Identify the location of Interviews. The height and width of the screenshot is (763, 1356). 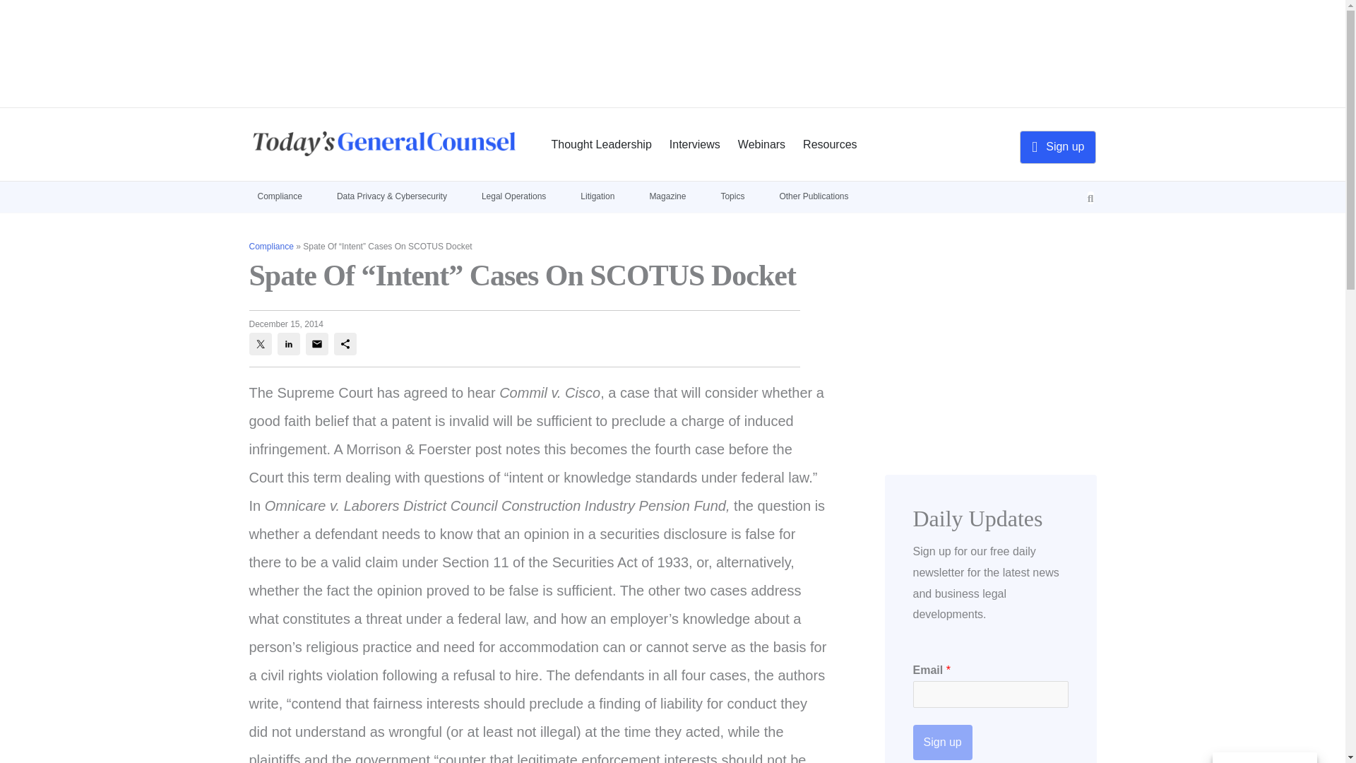
(695, 145).